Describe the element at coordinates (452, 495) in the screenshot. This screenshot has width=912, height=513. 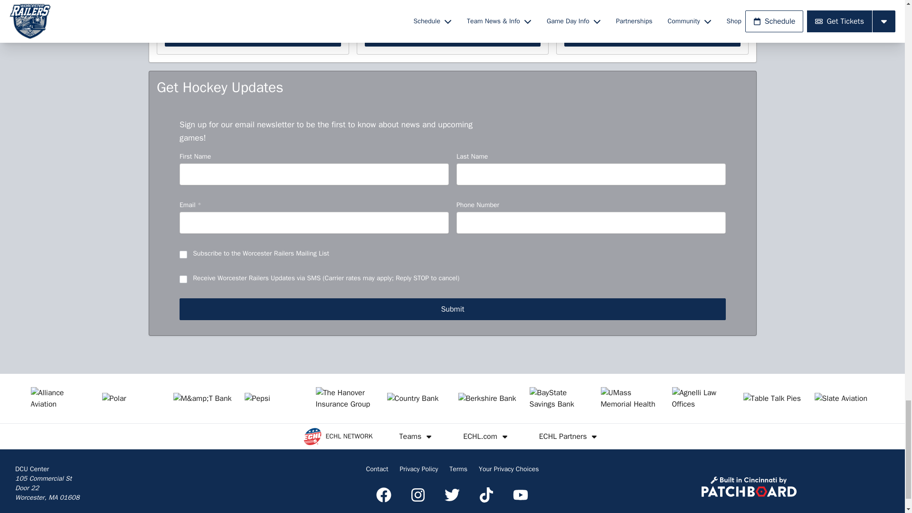
I see `Twitter` at that location.